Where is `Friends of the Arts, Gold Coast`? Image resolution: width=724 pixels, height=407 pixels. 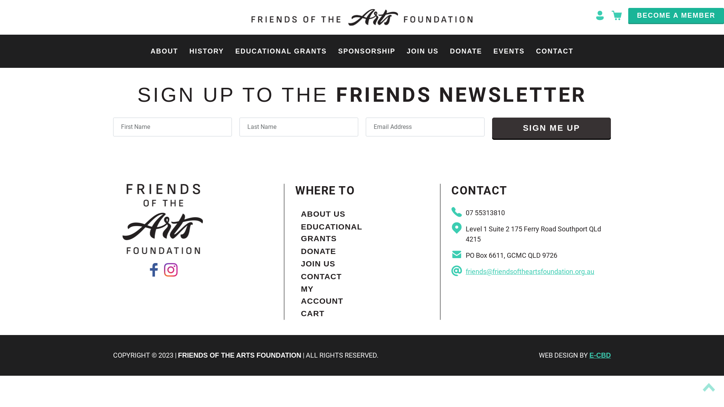
Friends of the Arts, Gold Coast is located at coordinates (362, 17).